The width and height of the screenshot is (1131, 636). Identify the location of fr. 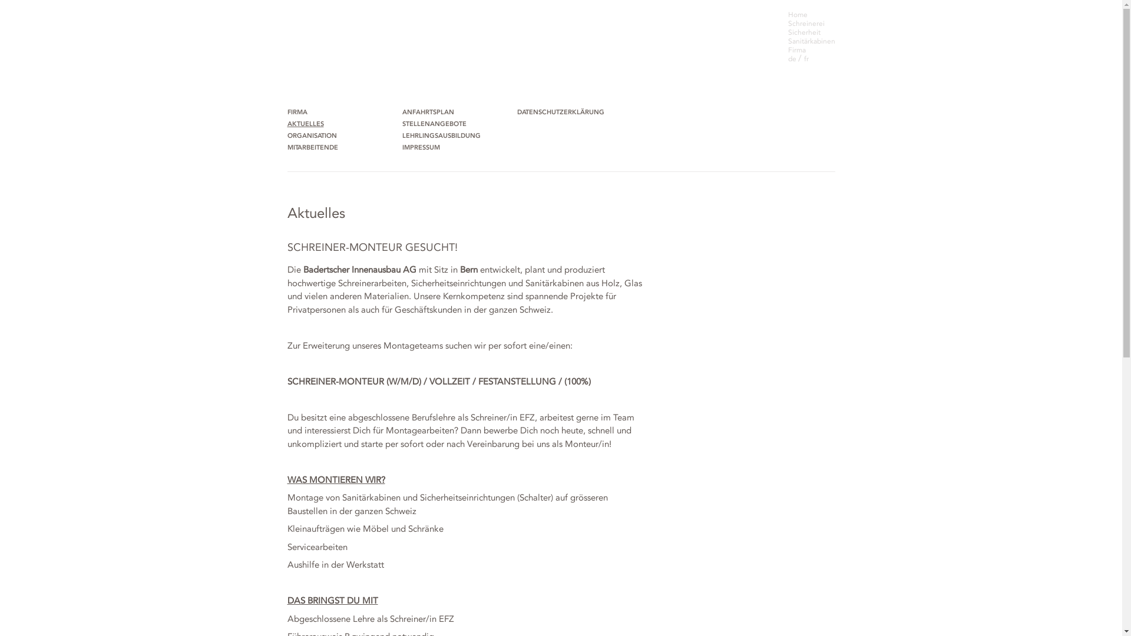
(806, 59).